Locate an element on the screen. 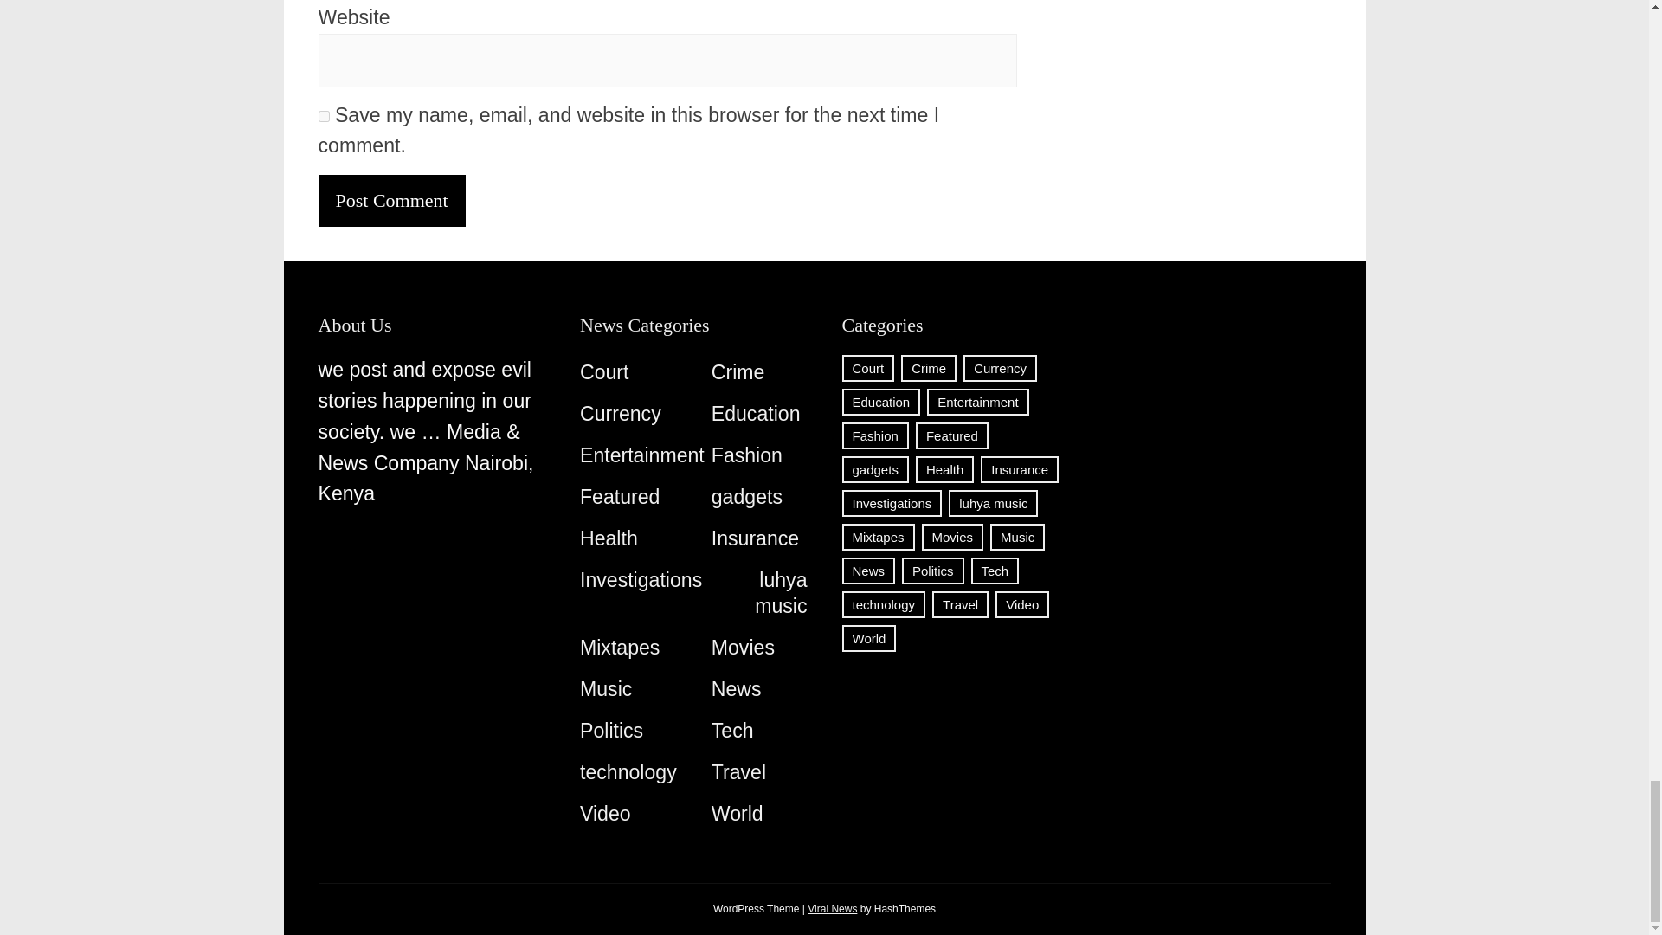 Image resolution: width=1662 pixels, height=935 pixels. Crime is located at coordinates (738, 371).